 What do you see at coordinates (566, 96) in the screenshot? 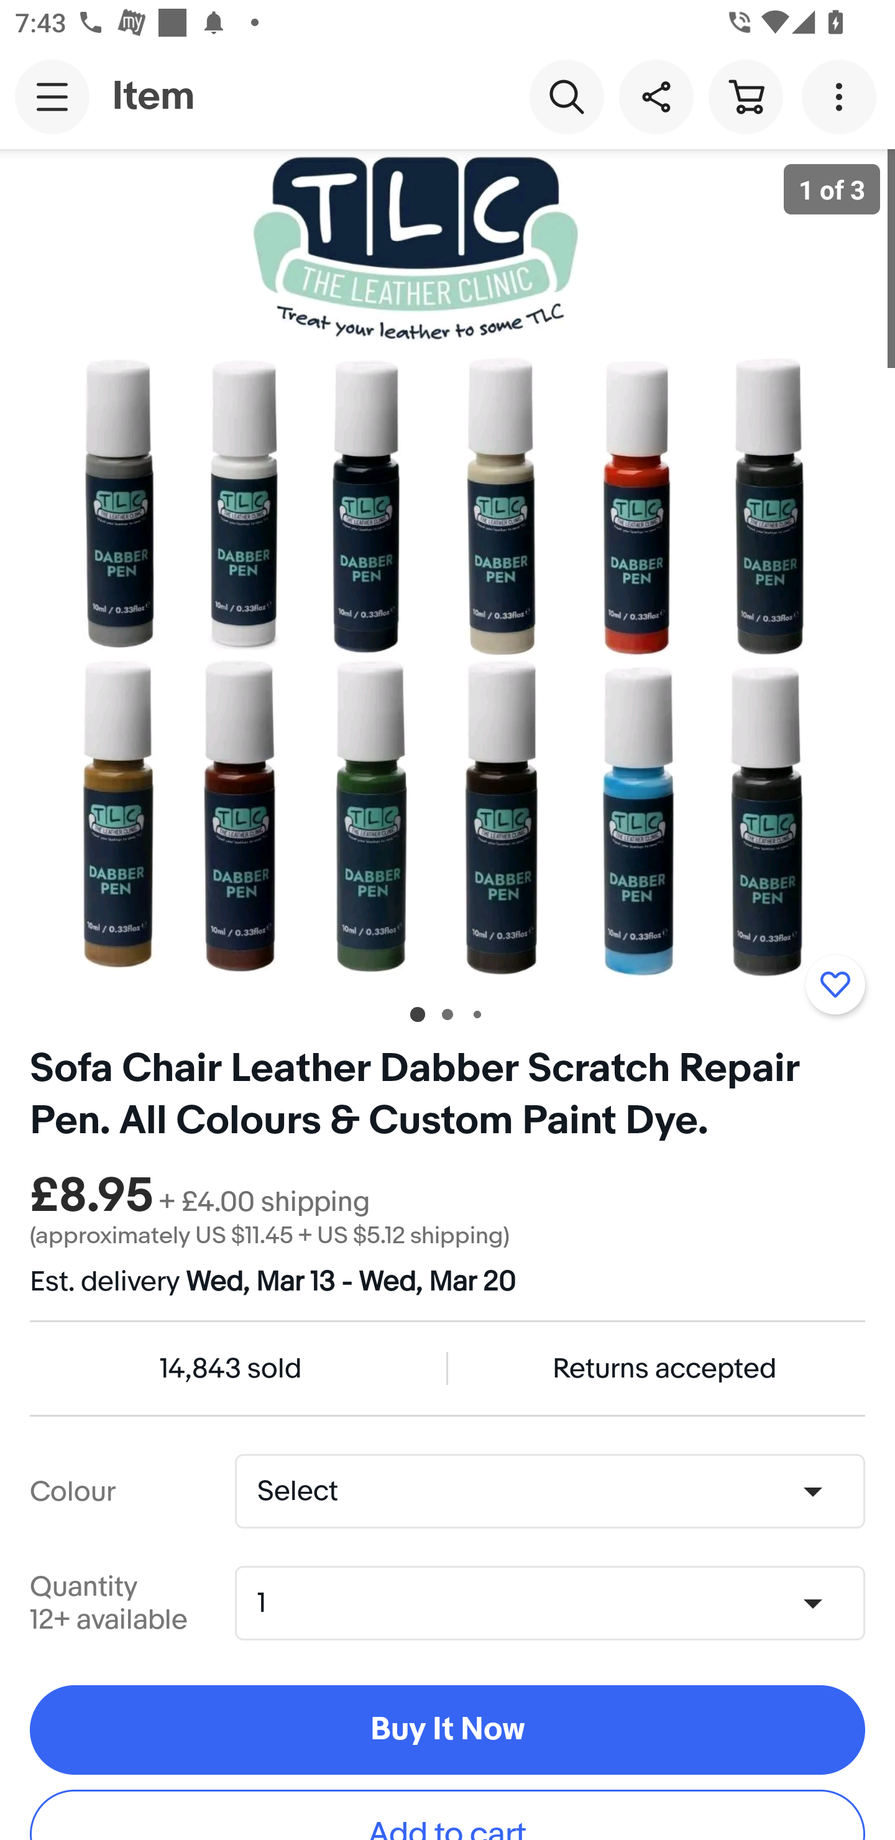
I see `Search` at bounding box center [566, 96].